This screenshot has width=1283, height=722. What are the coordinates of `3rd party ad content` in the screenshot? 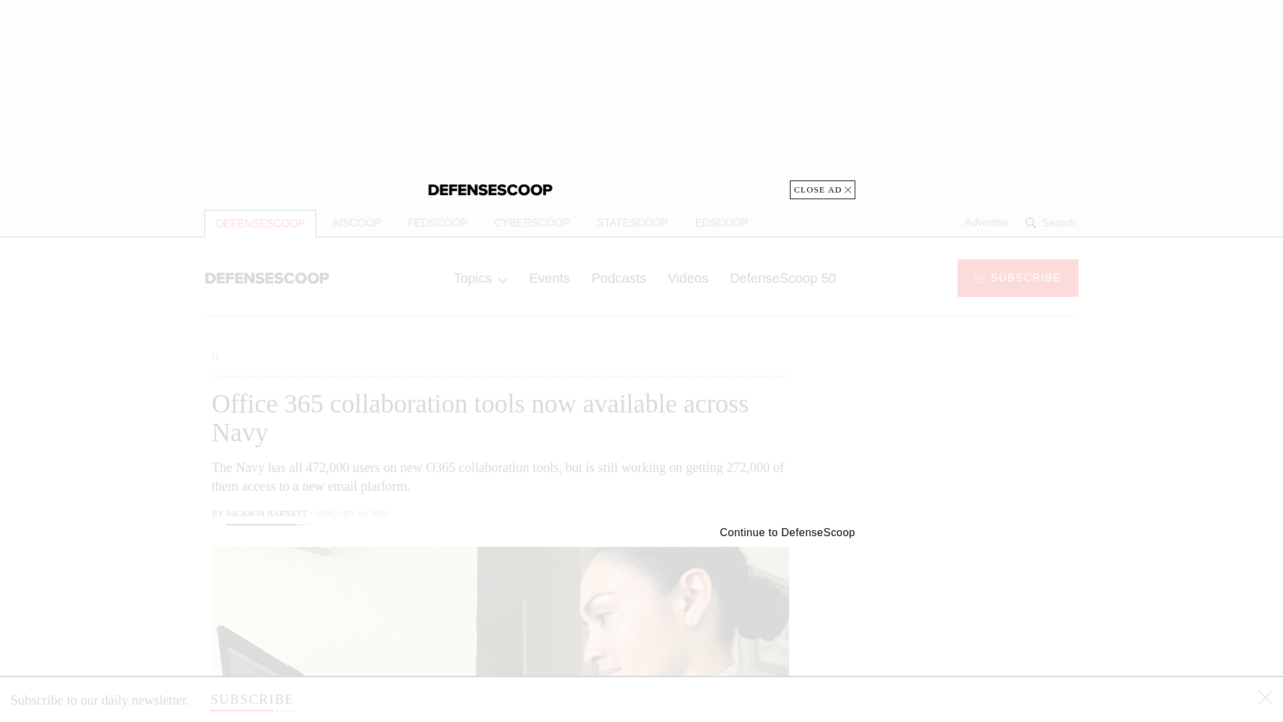 It's located at (971, 623).